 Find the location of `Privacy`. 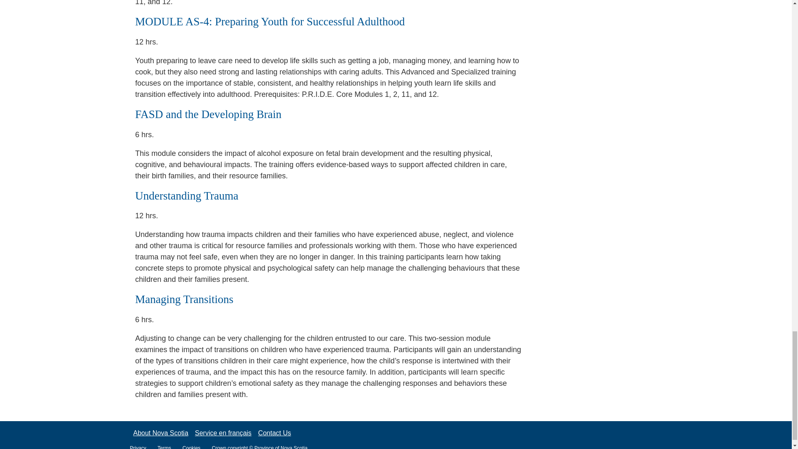

Privacy is located at coordinates (142, 447).